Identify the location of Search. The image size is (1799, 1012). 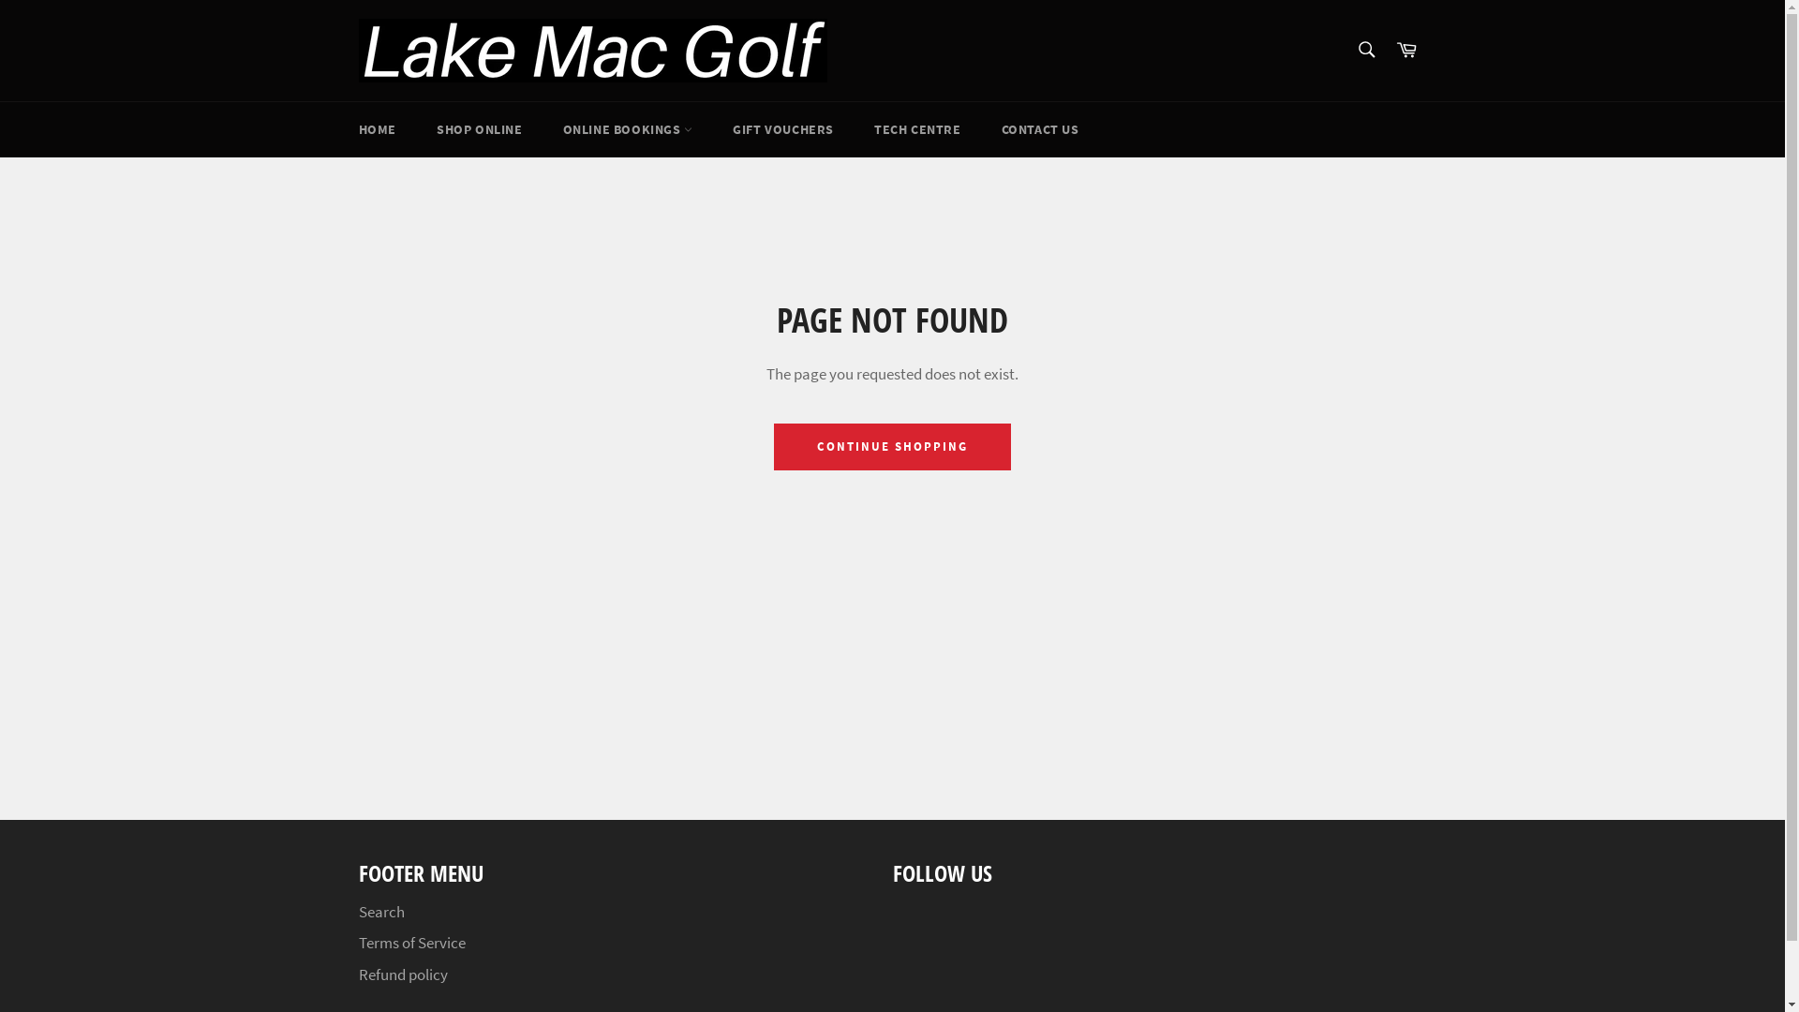
(1366, 50).